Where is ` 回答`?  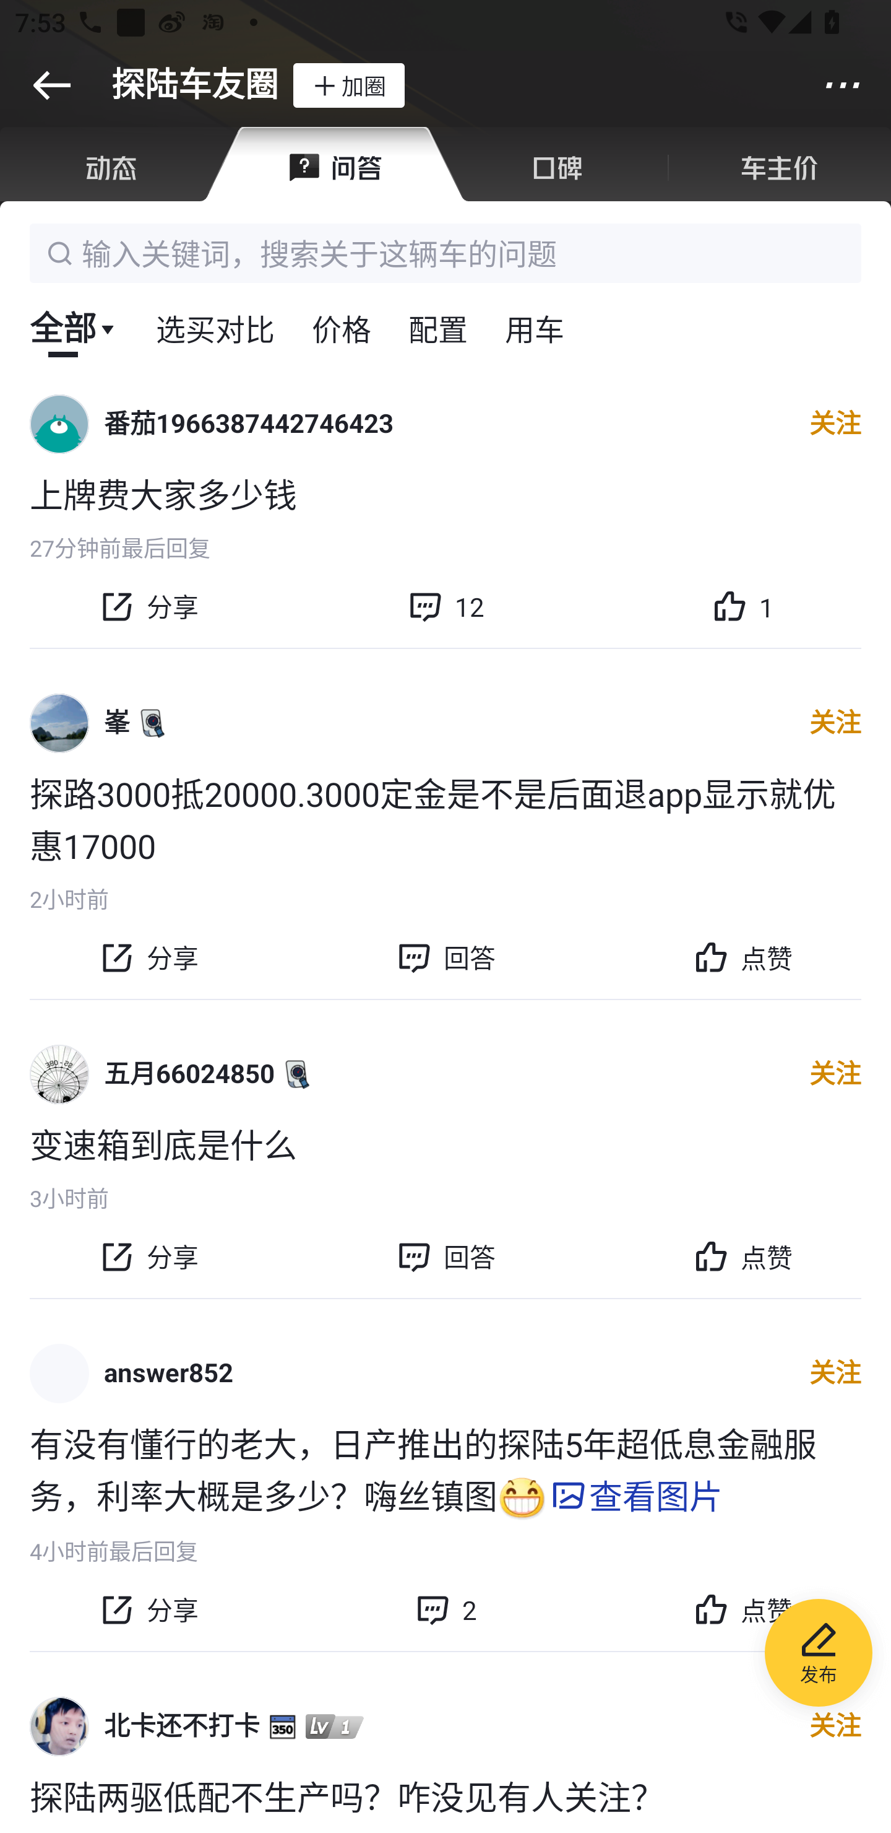
 回答 is located at coordinates (445, 1257).